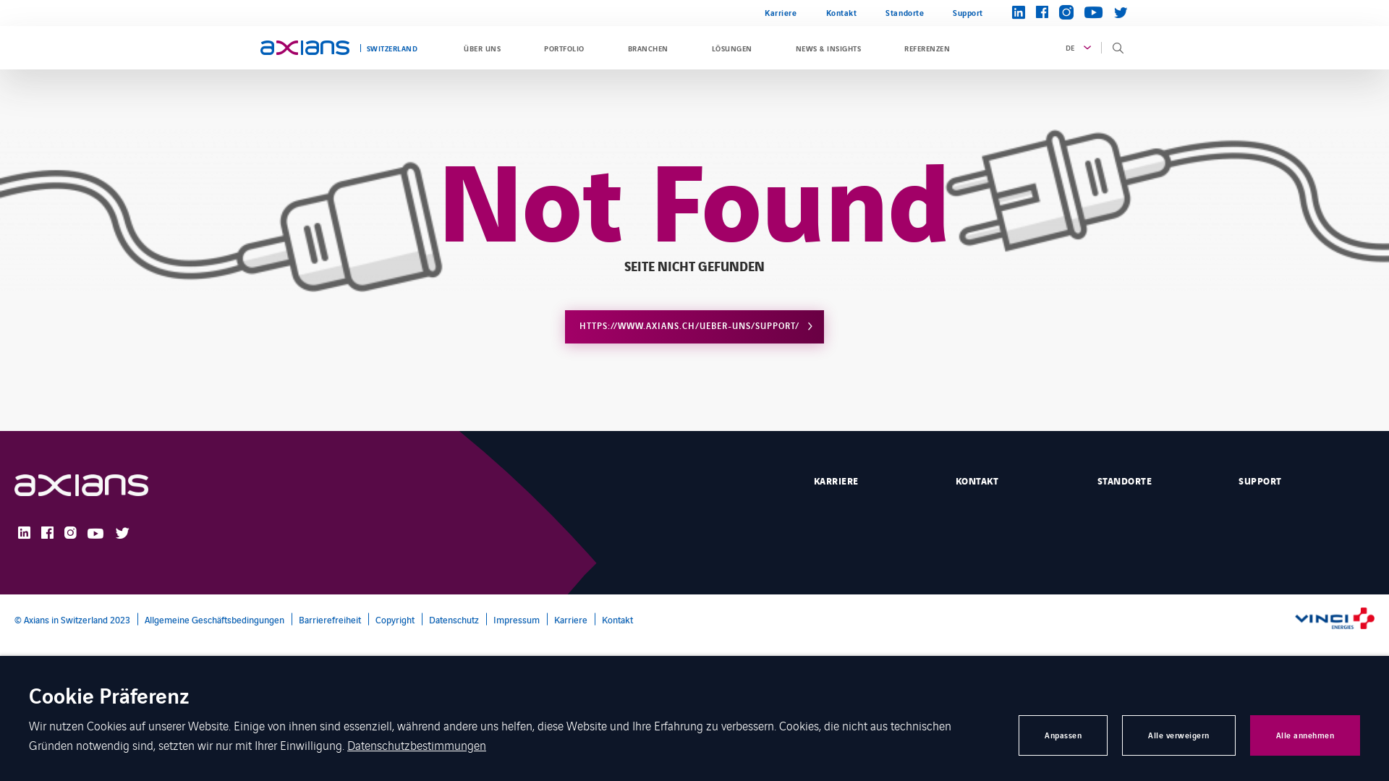  Describe the element at coordinates (842, 13) in the screenshot. I see `Kontakt` at that location.